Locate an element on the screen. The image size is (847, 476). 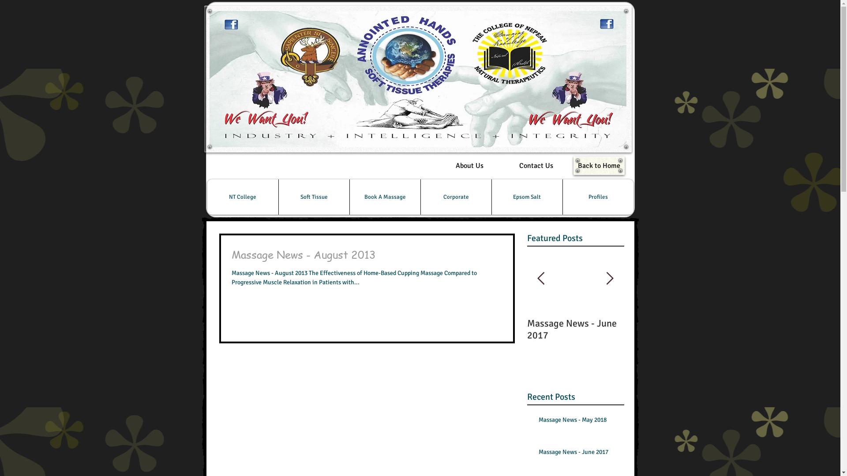
NT College is located at coordinates (243, 197).